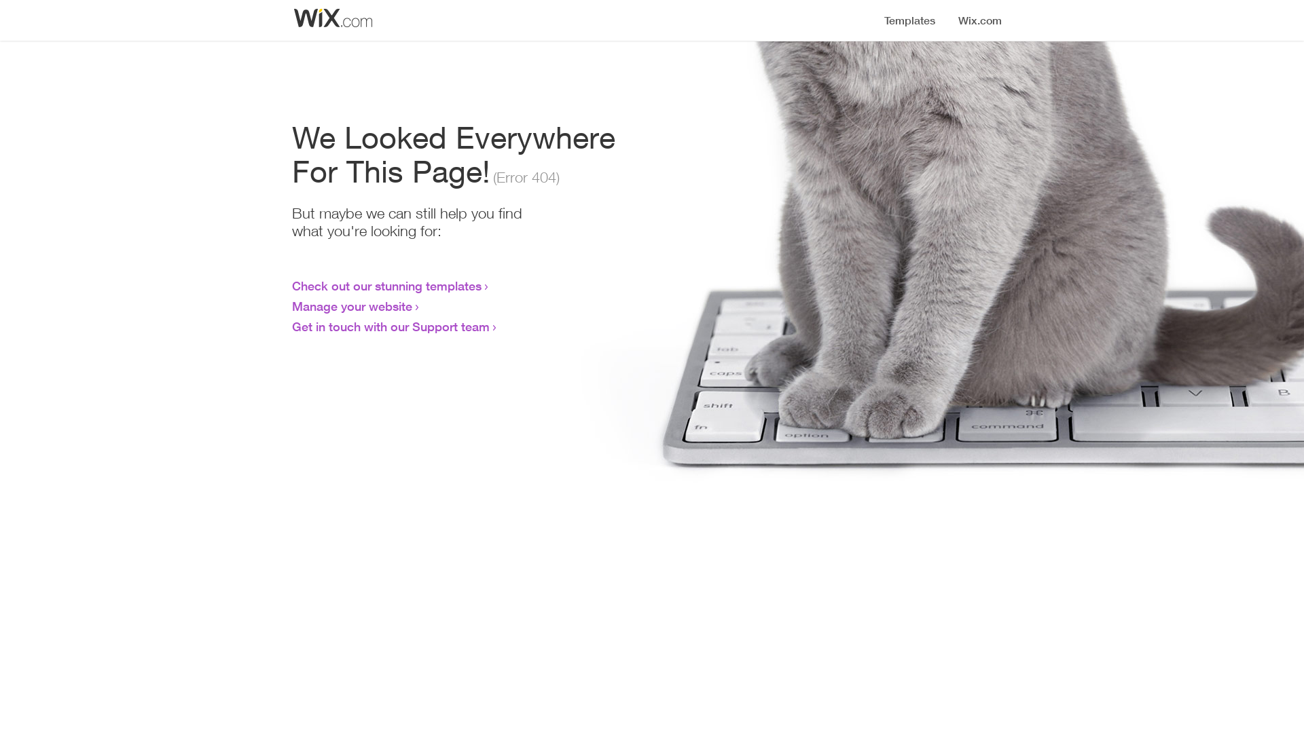  What do you see at coordinates (352, 306) in the screenshot?
I see `Manage your website` at bounding box center [352, 306].